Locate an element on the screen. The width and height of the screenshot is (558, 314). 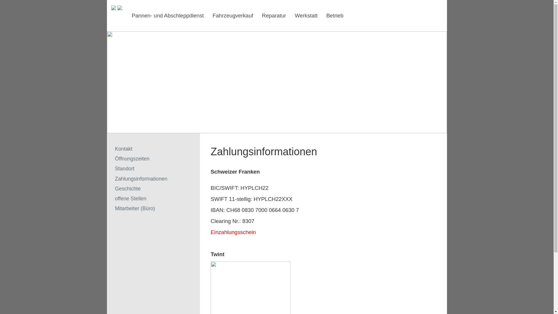
Einzahlungsschein is located at coordinates (233, 232).